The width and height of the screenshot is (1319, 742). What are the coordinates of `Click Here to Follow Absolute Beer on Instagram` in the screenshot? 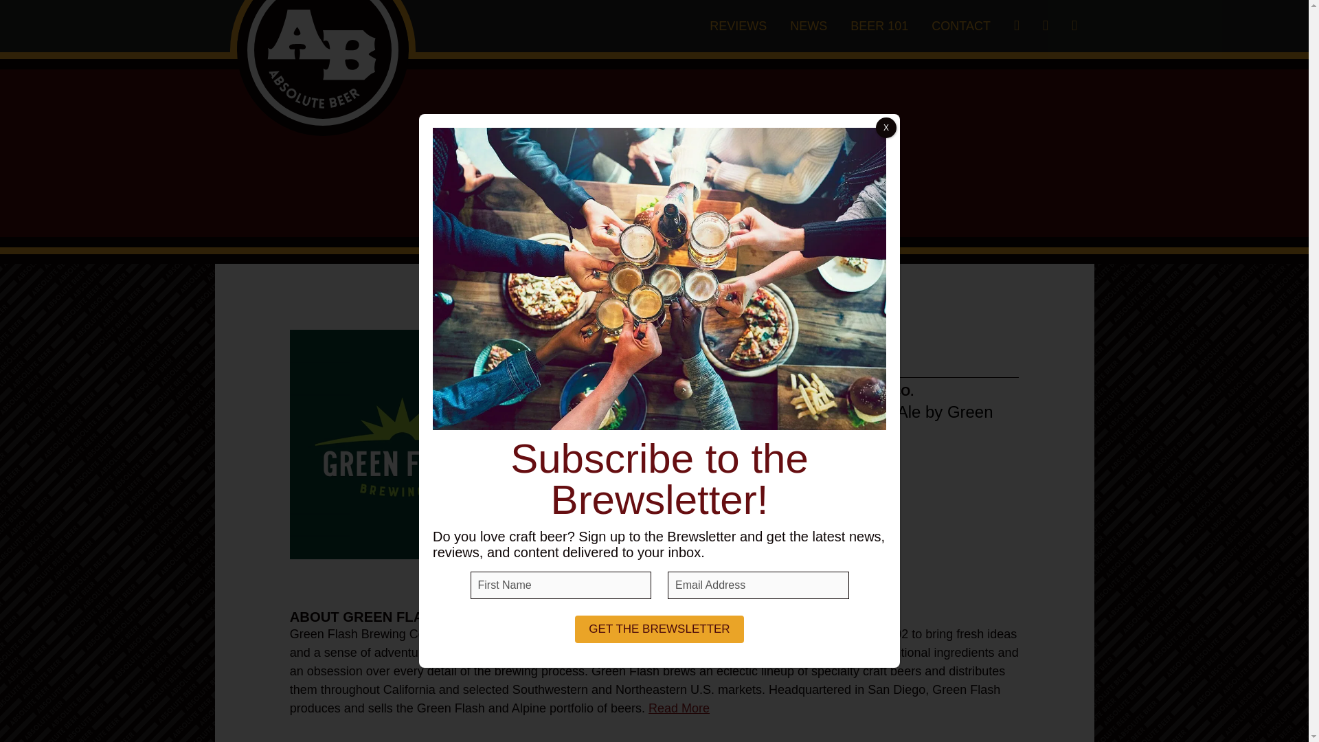 It's located at (1017, 25).